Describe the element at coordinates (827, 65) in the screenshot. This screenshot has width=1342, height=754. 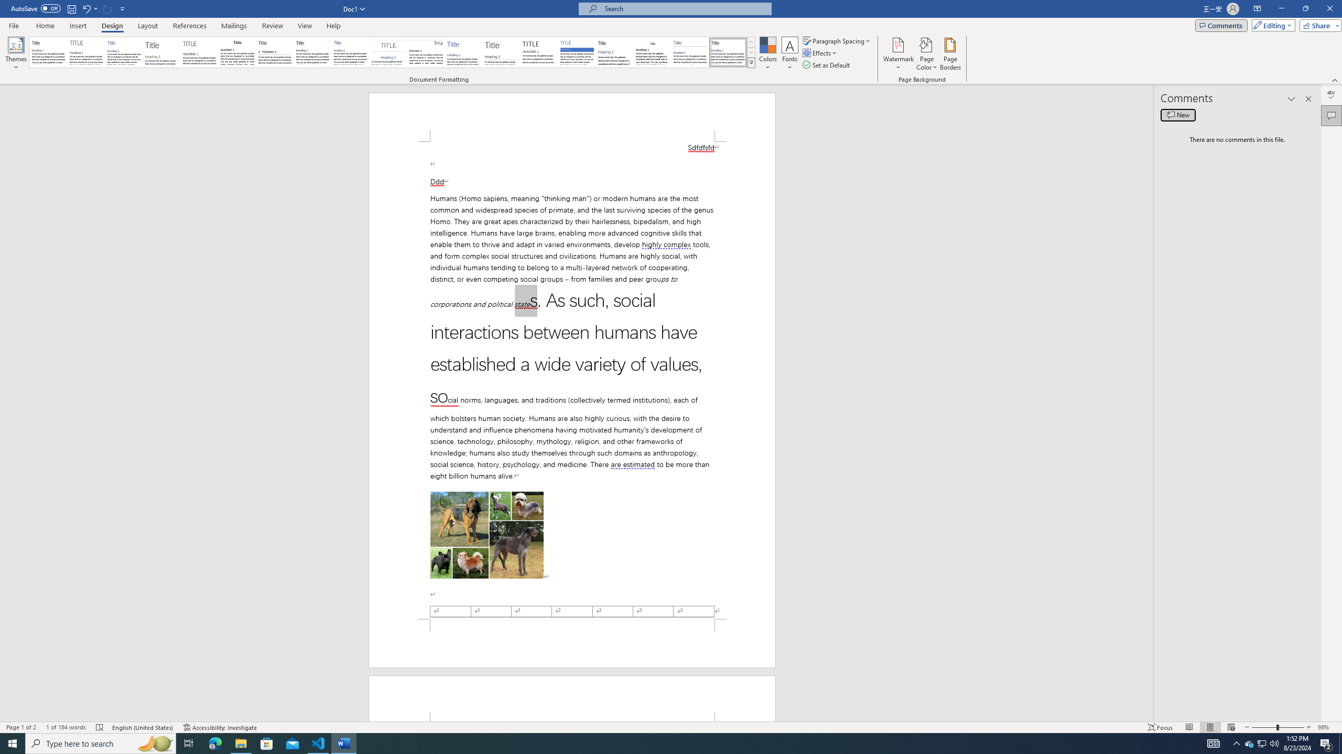
I see `Set as Default` at that location.